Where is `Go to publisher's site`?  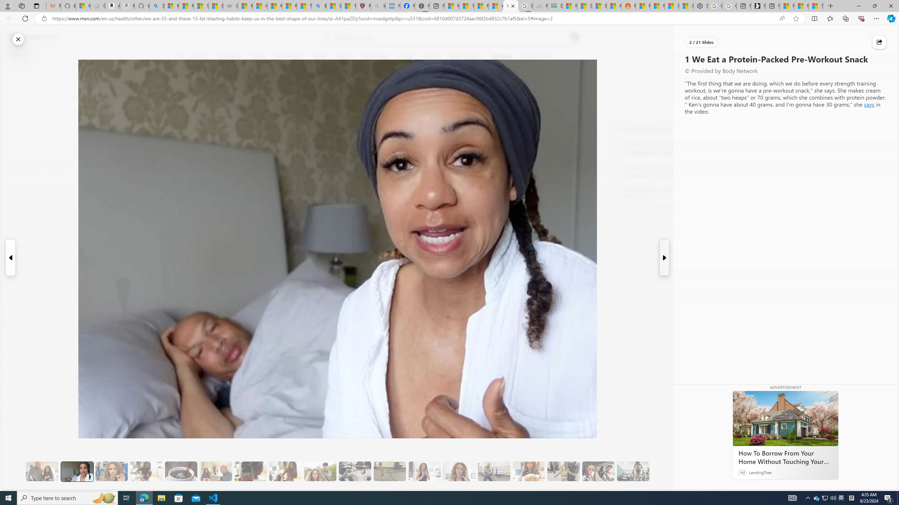
Go to publisher's site is located at coordinates (513, 90).